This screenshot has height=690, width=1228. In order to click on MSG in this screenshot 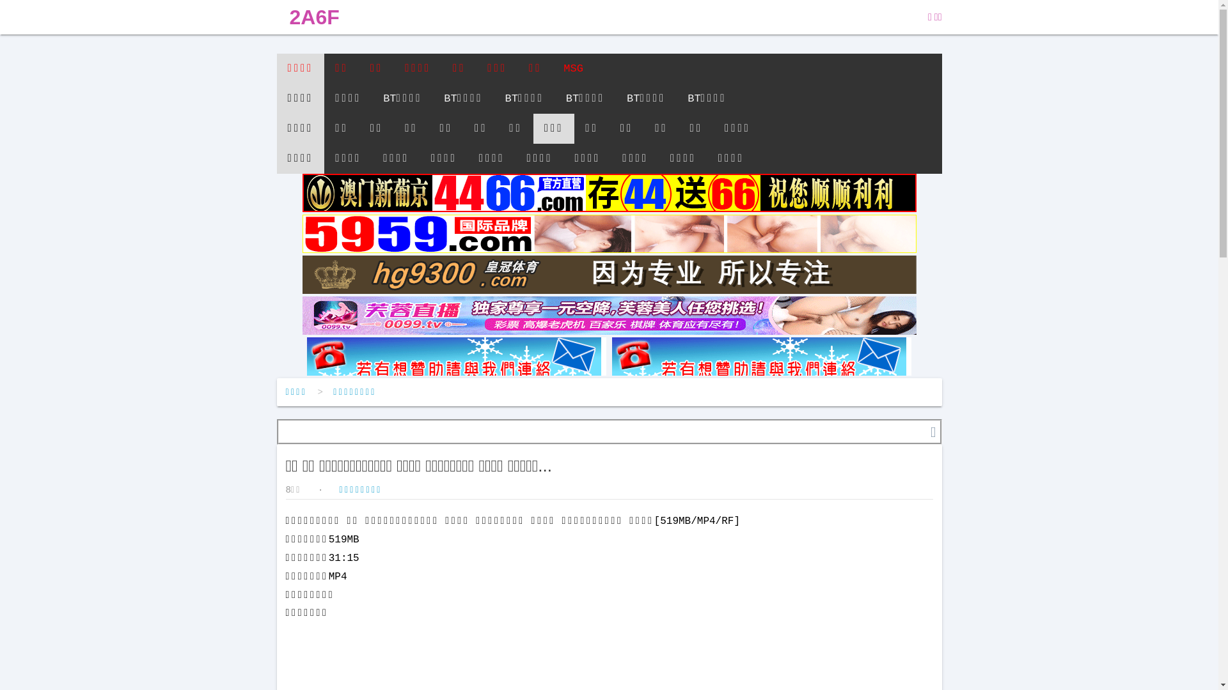, I will do `click(573, 69)`.